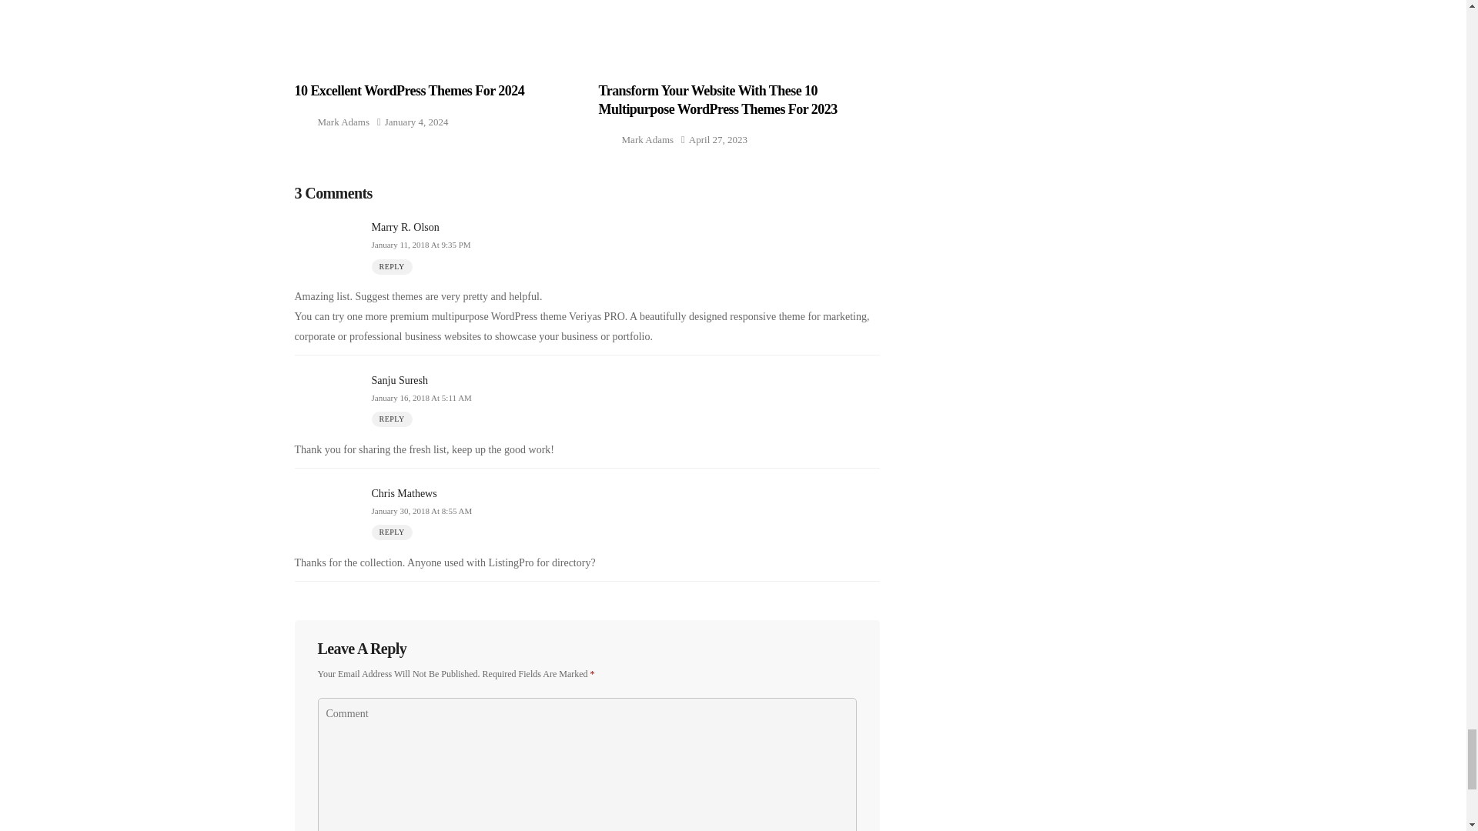 The image size is (1478, 831). Describe the element at coordinates (343, 122) in the screenshot. I see `Posts by Mark Adams` at that location.